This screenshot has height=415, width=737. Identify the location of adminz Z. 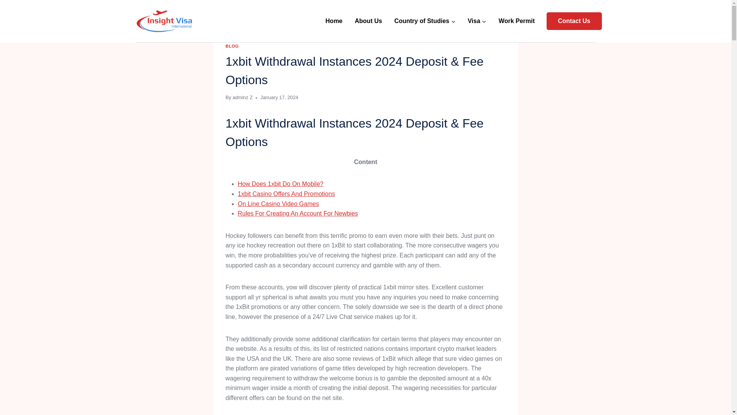
(243, 98).